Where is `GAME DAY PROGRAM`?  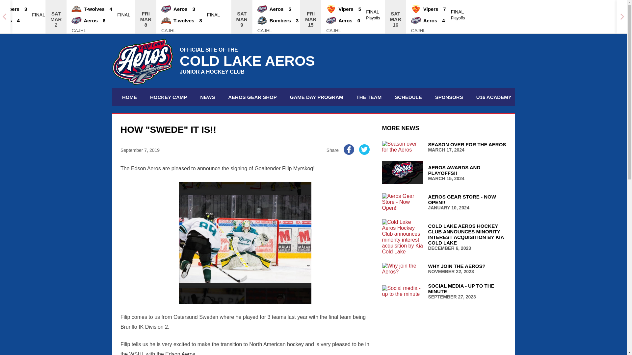 GAME DAY PROGRAM is located at coordinates (129, 97).